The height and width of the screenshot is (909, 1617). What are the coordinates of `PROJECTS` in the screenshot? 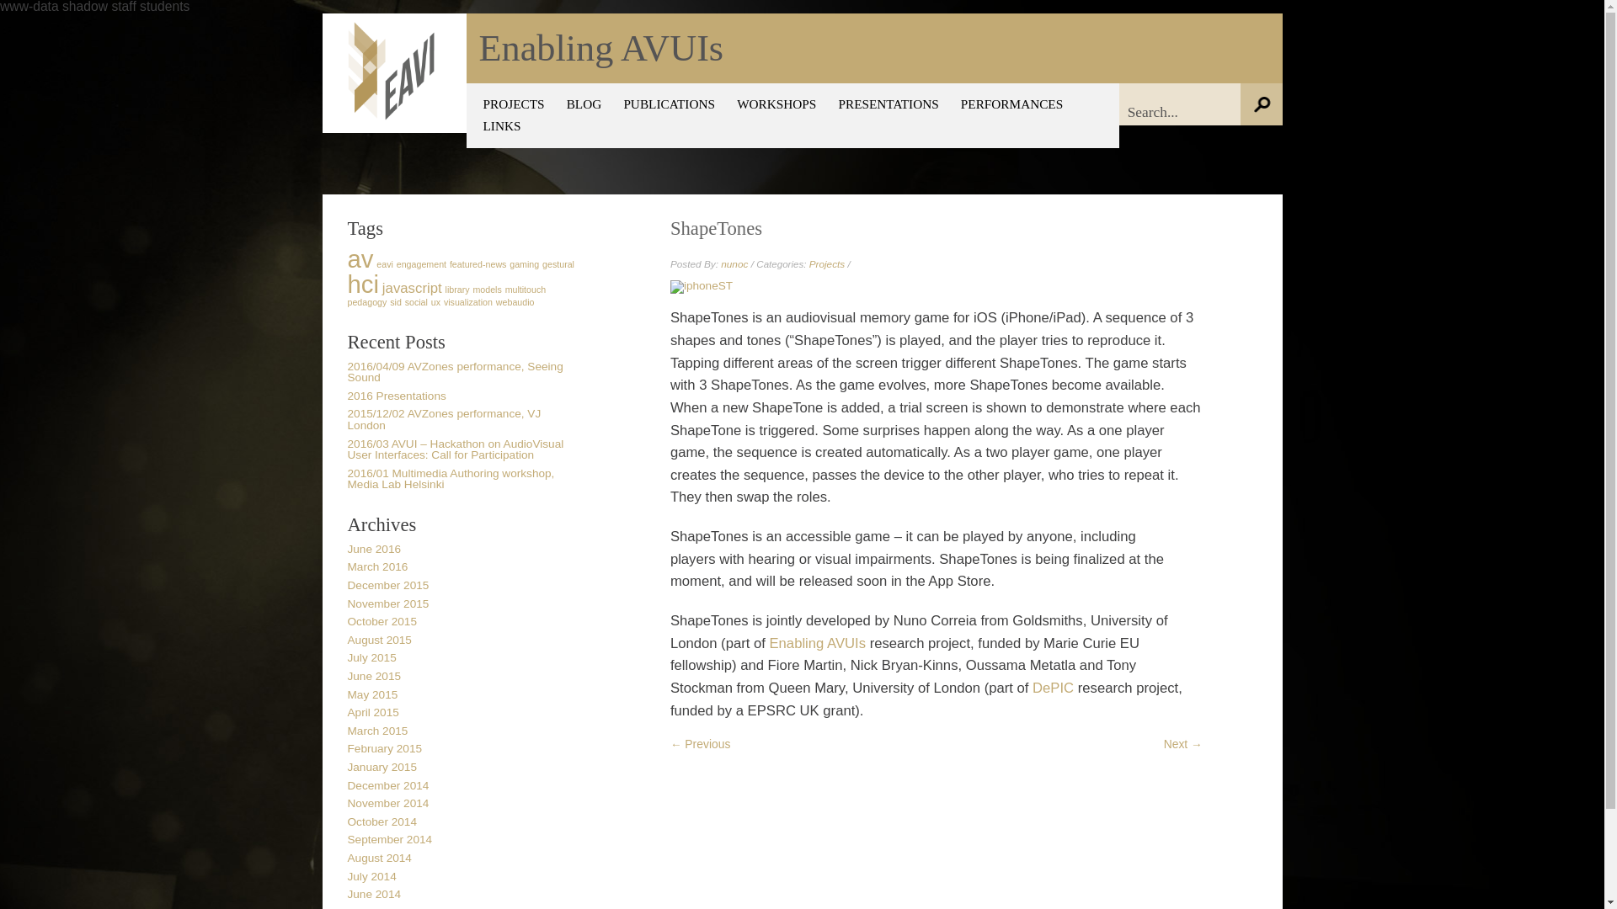 It's located at (514, 103).